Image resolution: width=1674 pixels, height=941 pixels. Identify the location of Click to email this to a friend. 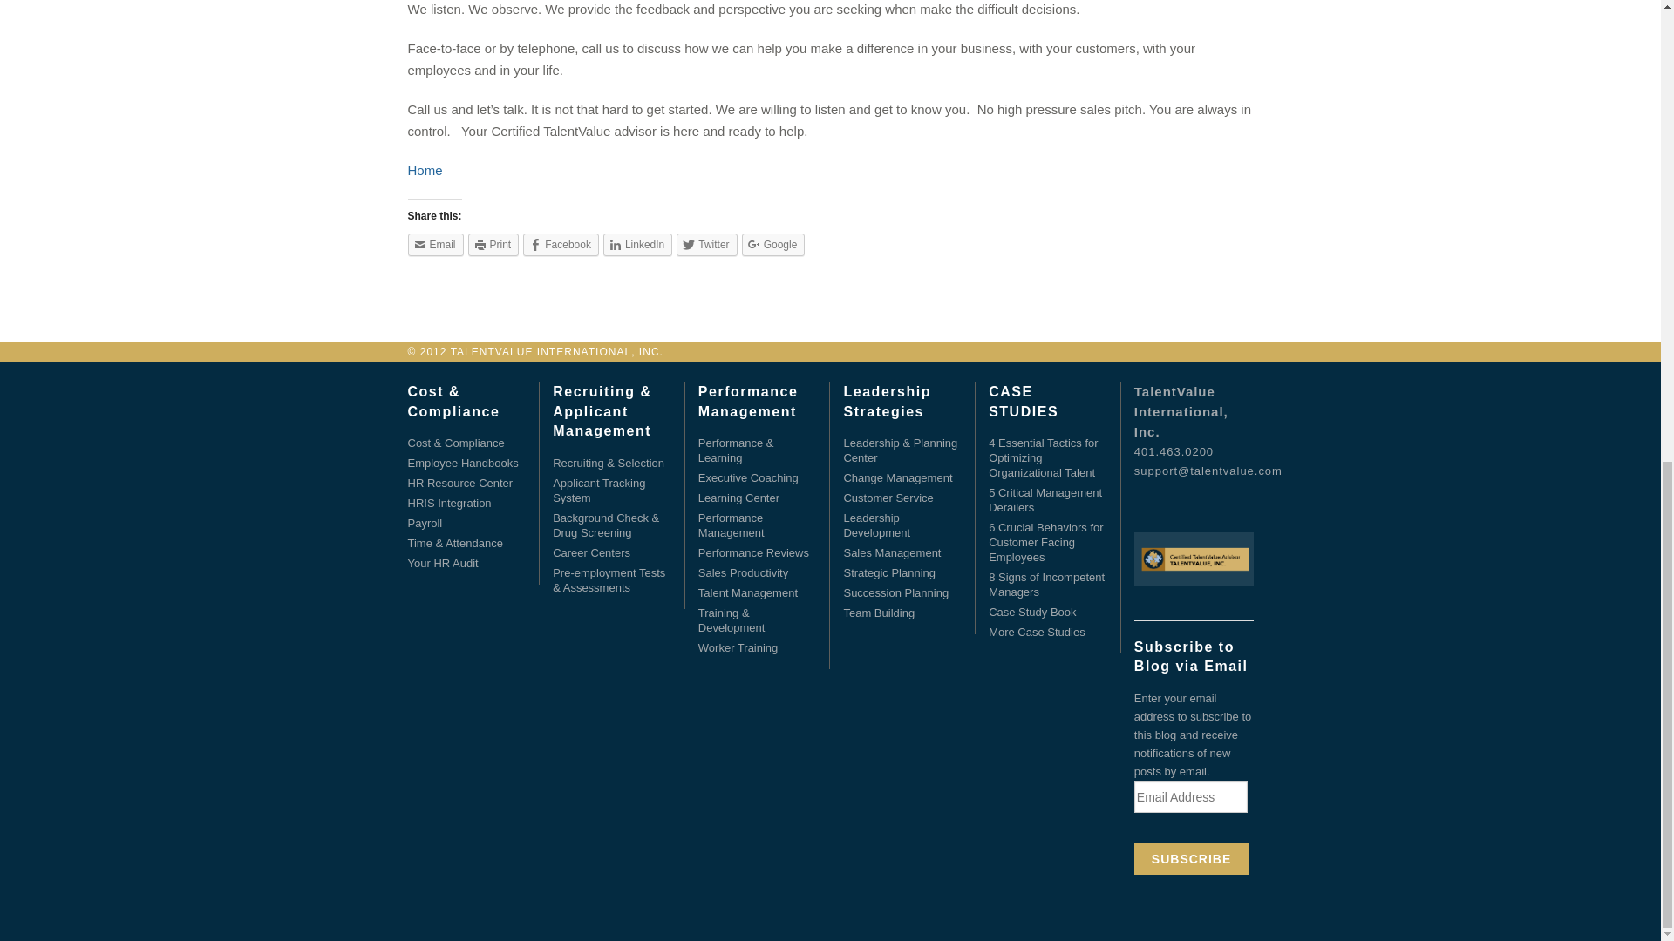
(436, 244).